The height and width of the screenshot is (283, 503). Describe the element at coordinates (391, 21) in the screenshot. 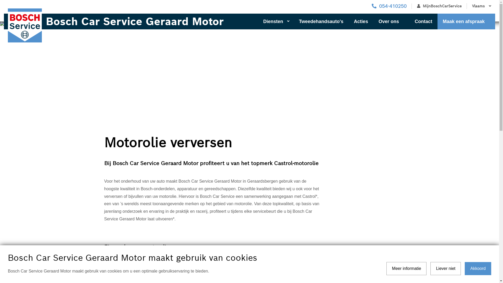

I see `Over ons` at that location.